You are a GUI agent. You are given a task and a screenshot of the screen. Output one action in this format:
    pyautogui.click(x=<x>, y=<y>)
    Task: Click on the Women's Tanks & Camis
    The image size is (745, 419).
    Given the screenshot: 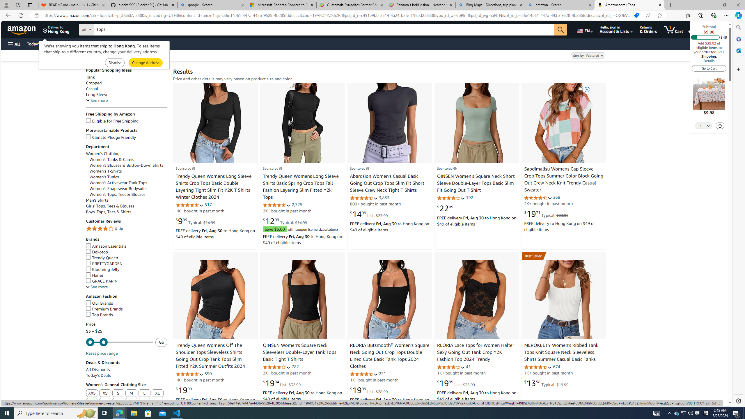 What is the action you would take?
    pyautogui.click(x=129, y=159)
    